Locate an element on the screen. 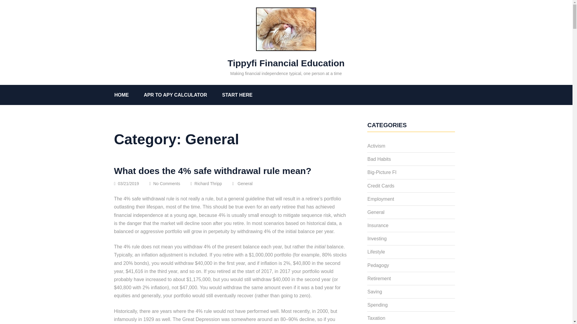 The height and width of the screenshot is (324, 577). APR TO APY CALCULATOR is located at coordinates (183, 95).